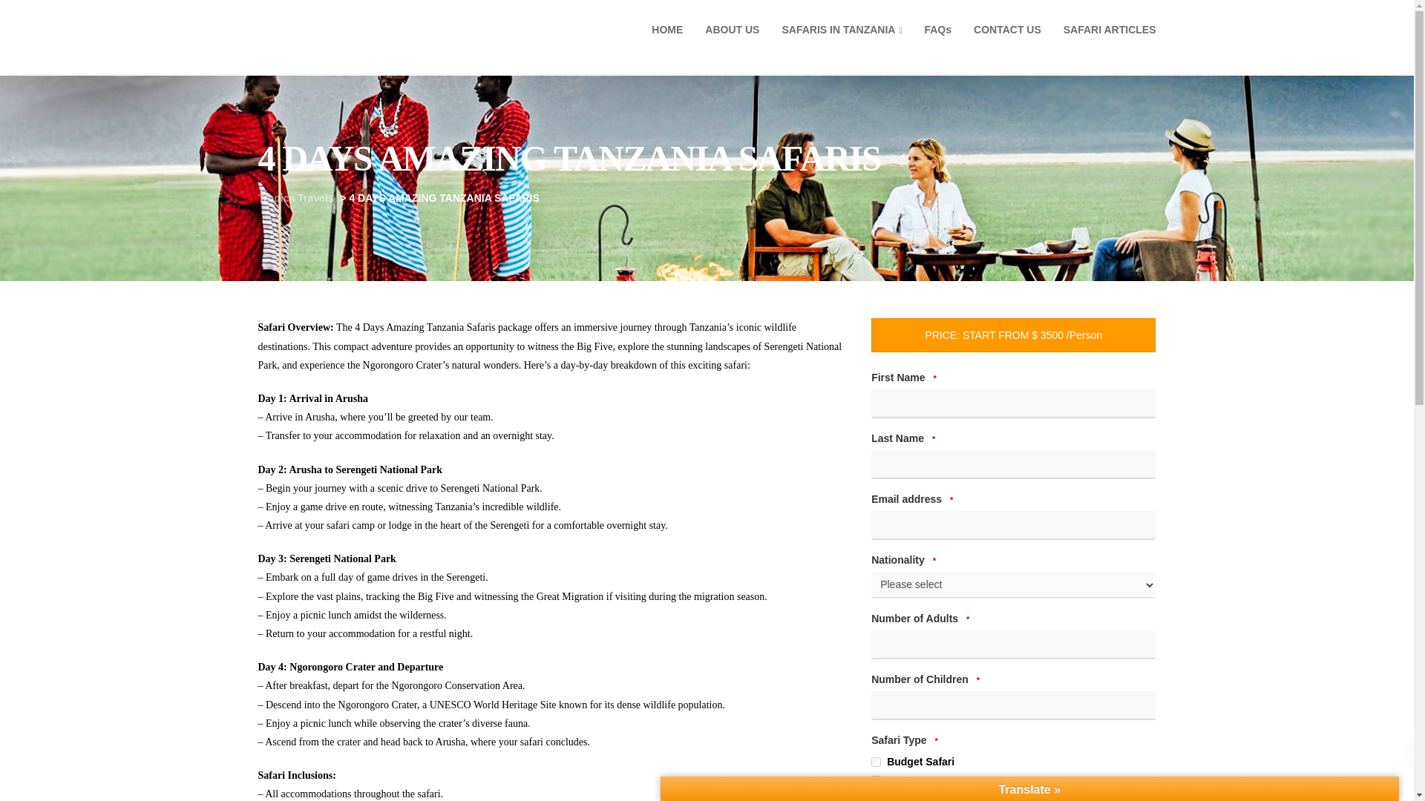 This screenshot has width=1425, height=801. I want to click on Tropica Travels, so click(295, 198).